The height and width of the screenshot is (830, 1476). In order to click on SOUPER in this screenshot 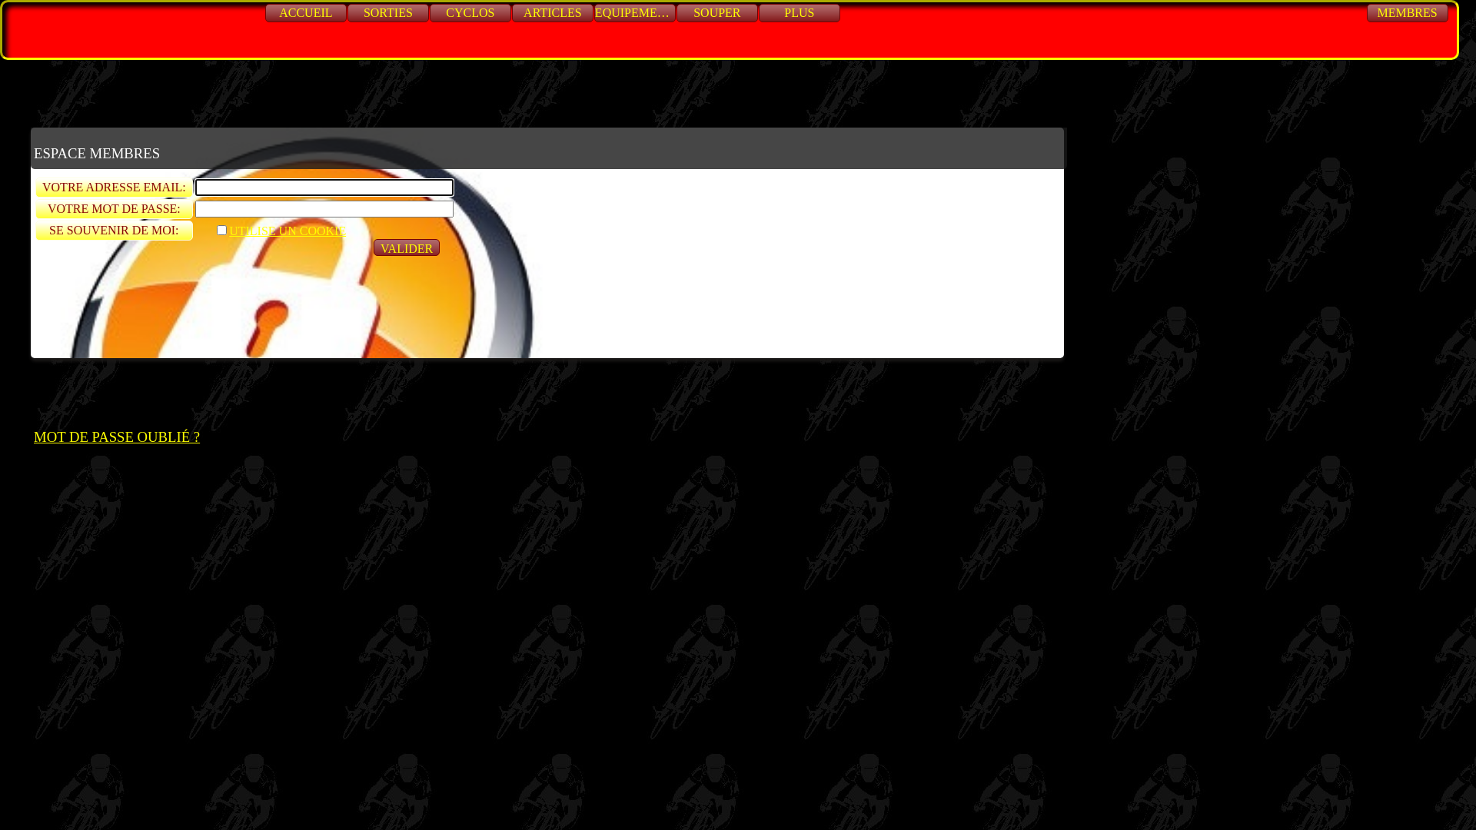, I will do `click(717, 13)`.